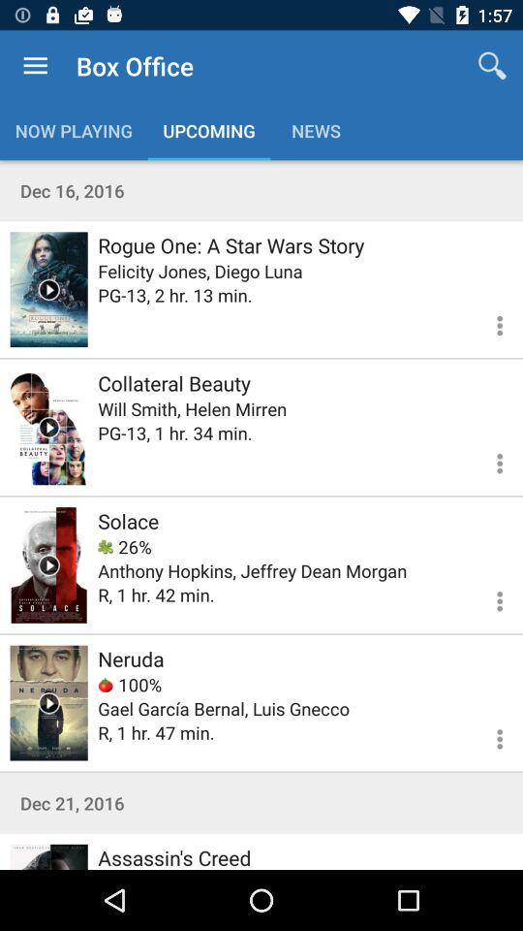 This screenshot has width=523, height=931. What do you see at coordinates (48, 289) in the screenshot?
I see `play trailer` at bounding box center [48, 289].